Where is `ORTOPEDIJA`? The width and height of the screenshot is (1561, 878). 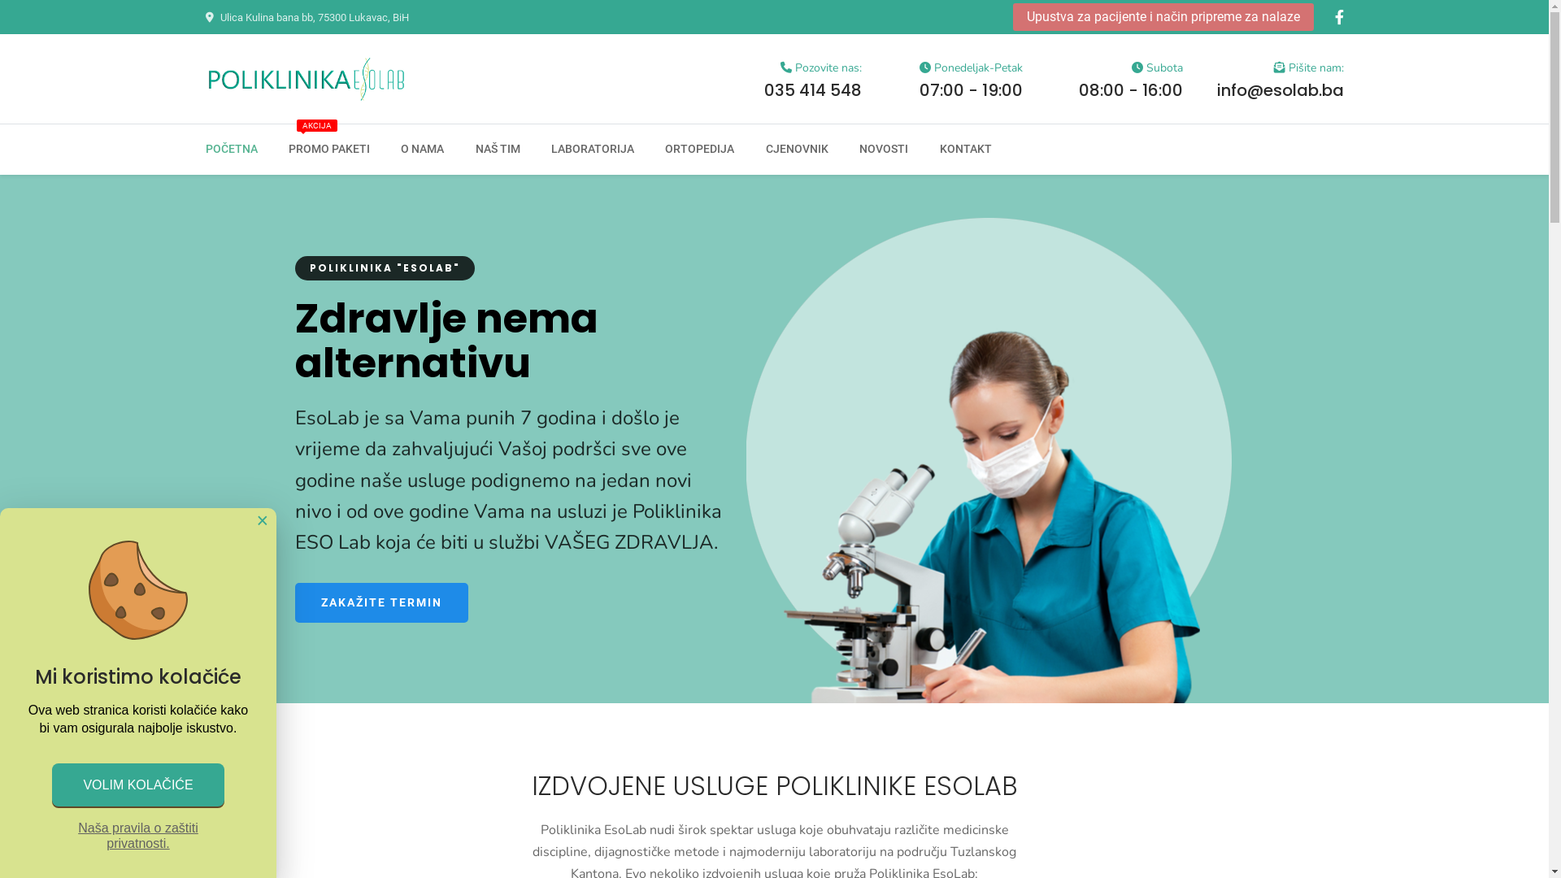 ORTOPEDIJA is located at coordinates (699, 150).